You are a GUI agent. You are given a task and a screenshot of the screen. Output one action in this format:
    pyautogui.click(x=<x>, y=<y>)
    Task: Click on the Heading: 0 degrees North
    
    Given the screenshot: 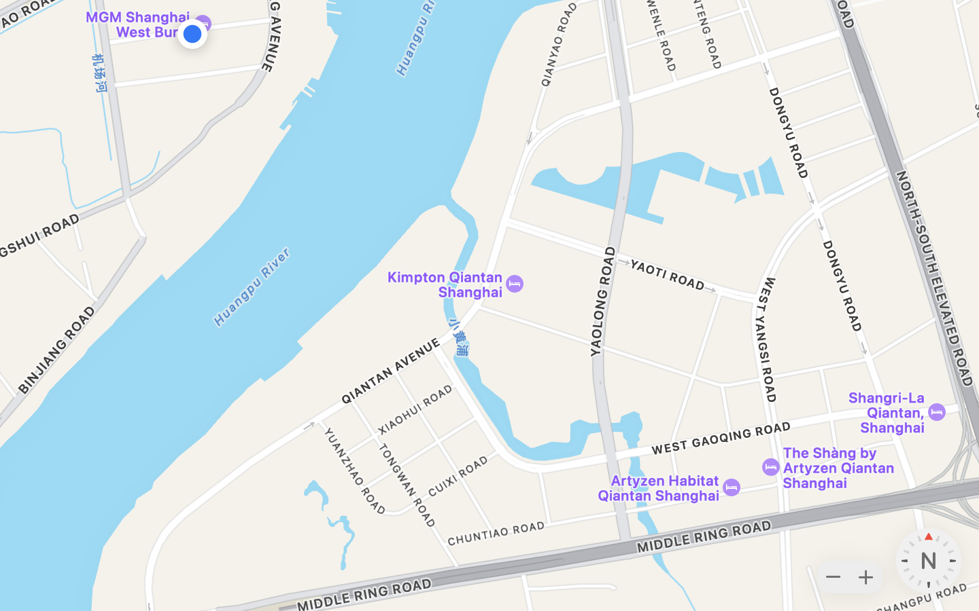 What is the action you would take?
    pyautogui.click(x=929, y=561)
    